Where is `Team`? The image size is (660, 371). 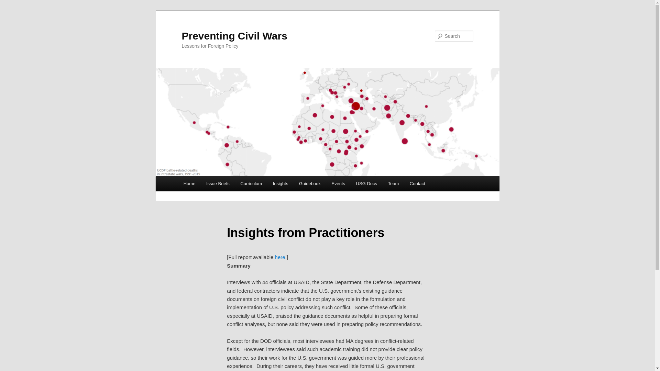 Team is located at coordinates (393, 183).